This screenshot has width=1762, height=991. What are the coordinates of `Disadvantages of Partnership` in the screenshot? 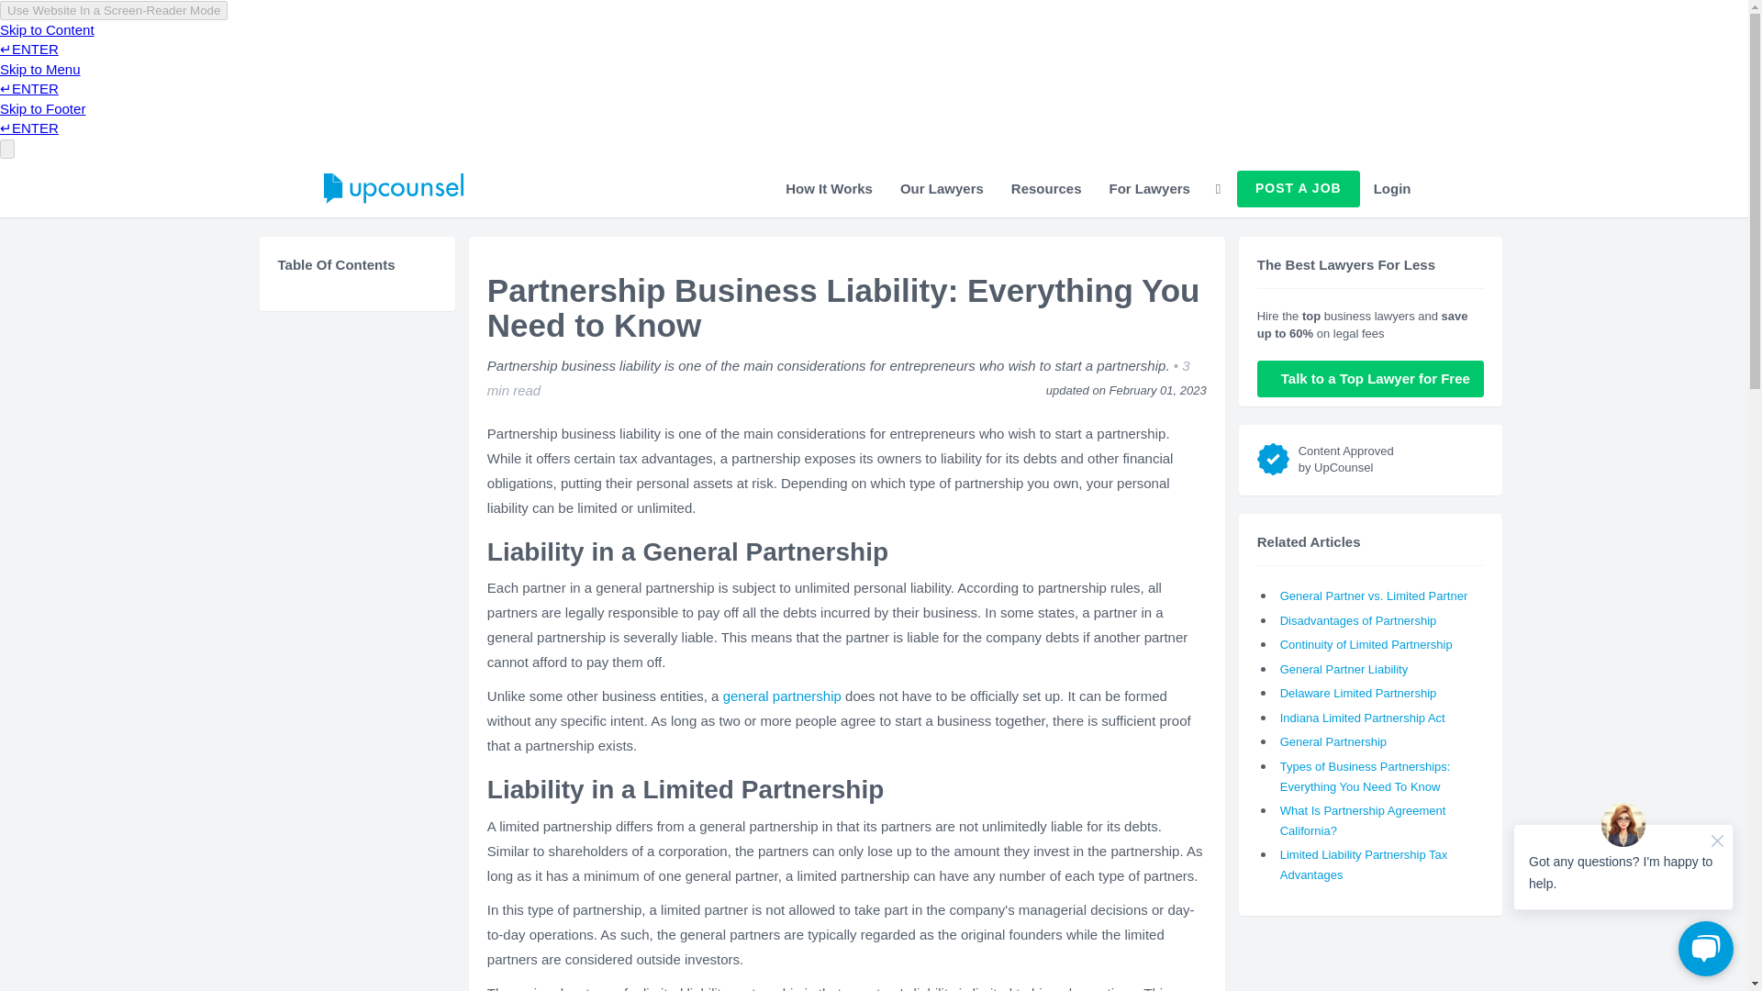 It's located at (1358, 620).